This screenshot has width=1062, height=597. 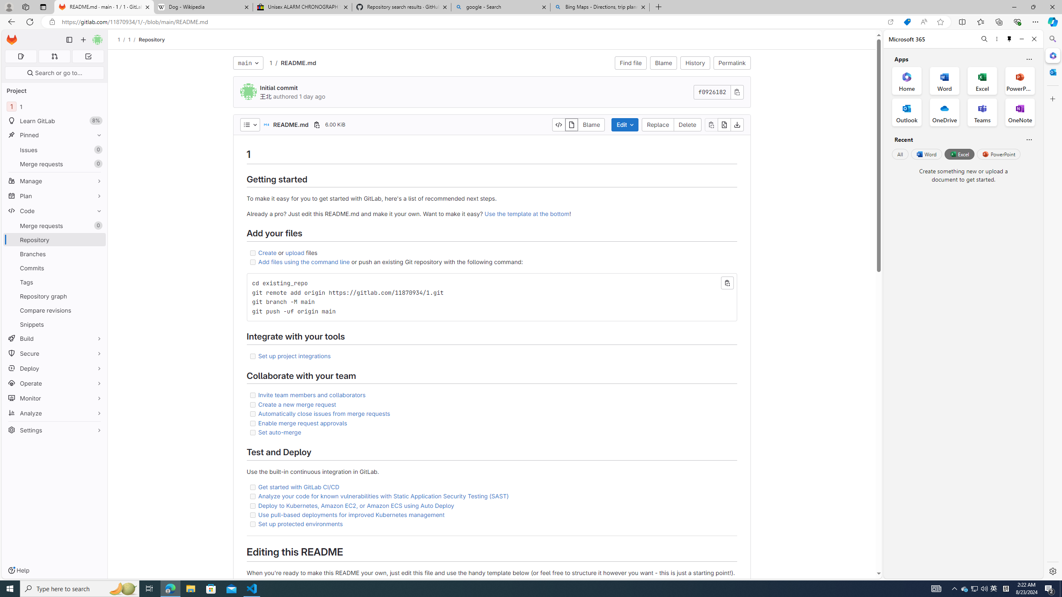 I want to click on Excel Office App, so click(x=982, y=80).